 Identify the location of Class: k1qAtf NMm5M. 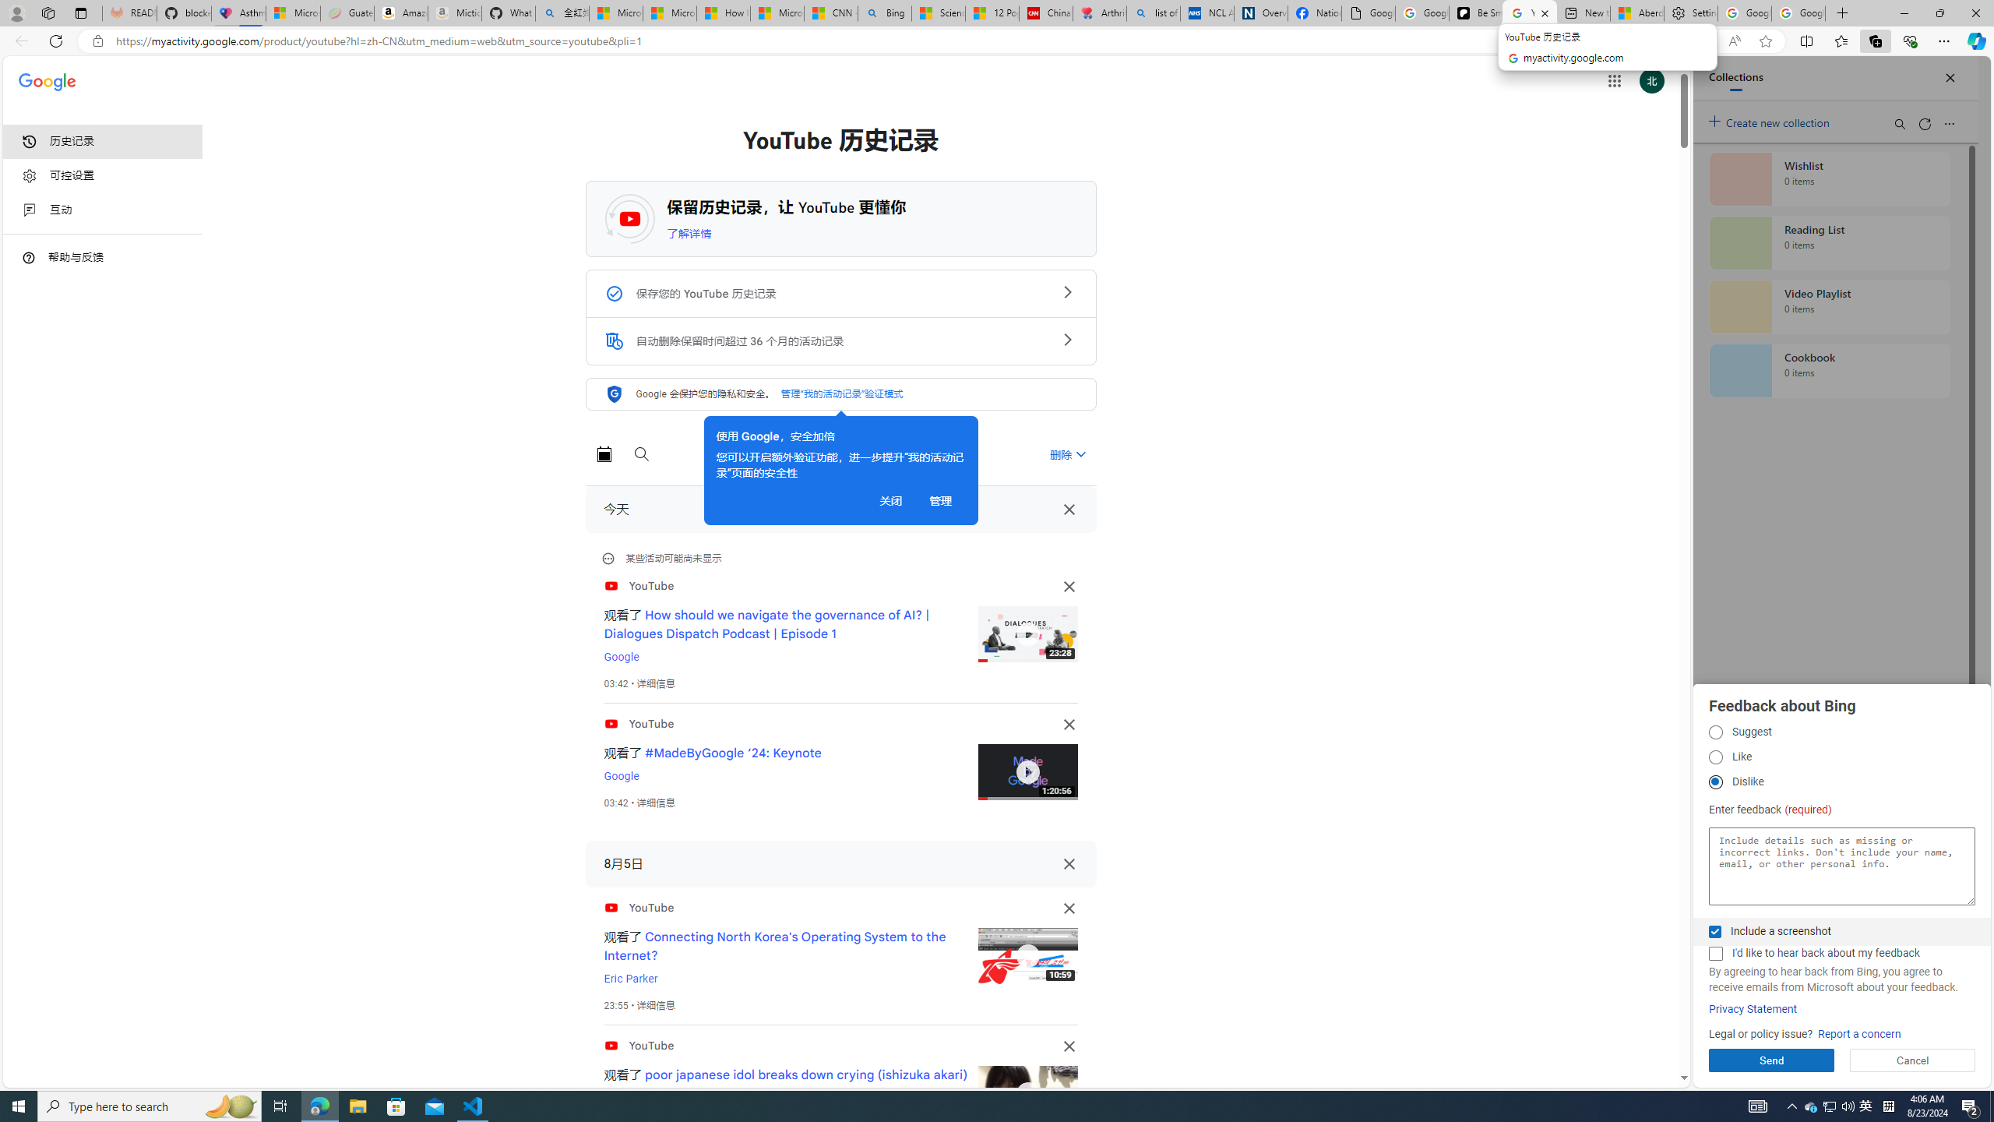
(614, 341).